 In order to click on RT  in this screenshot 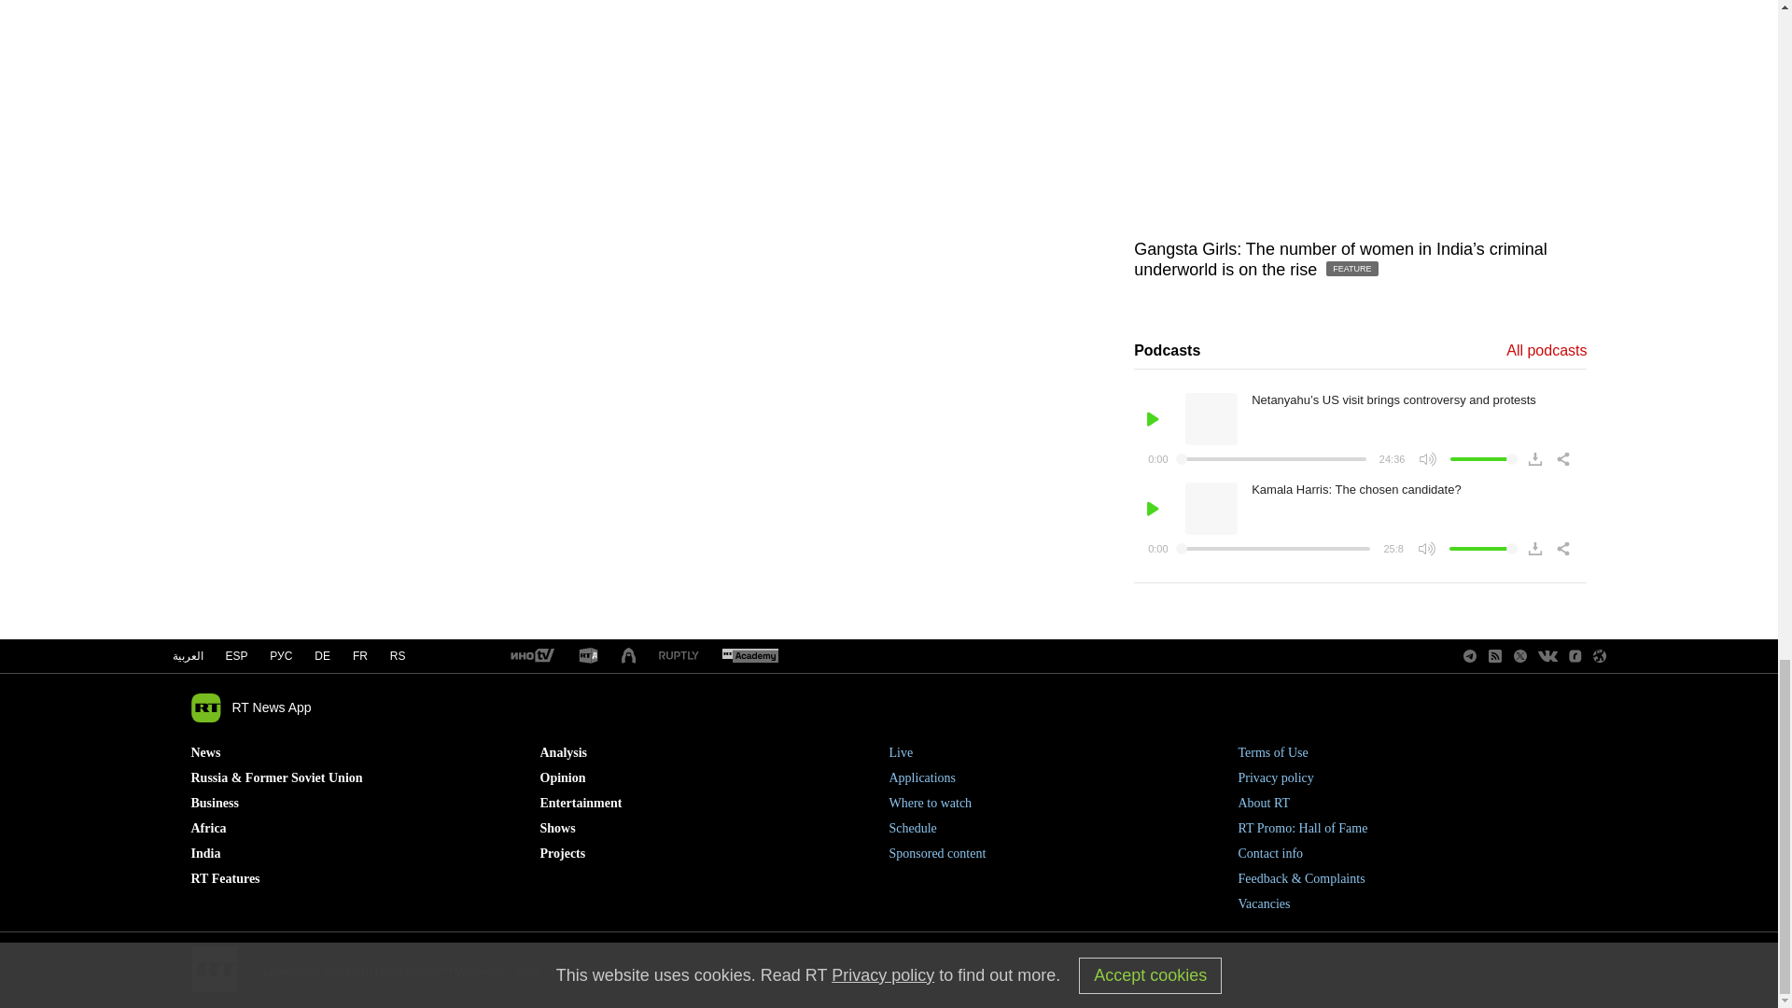, I will do `click(531, 656)`.